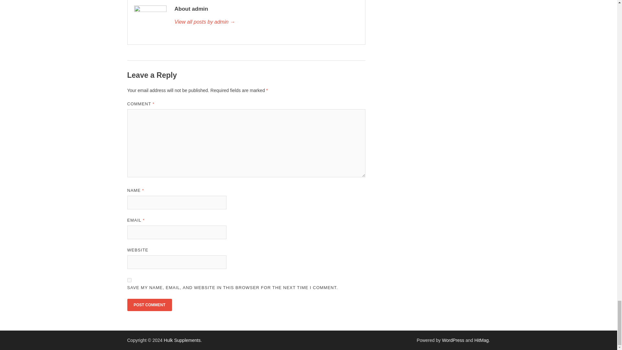 The height and width of the screenshot is (350, 622). What do you see at coordinates (481, 340) in the screenshot?
I see `HitMag WordPress Theme` at bounding box center [481, 340].